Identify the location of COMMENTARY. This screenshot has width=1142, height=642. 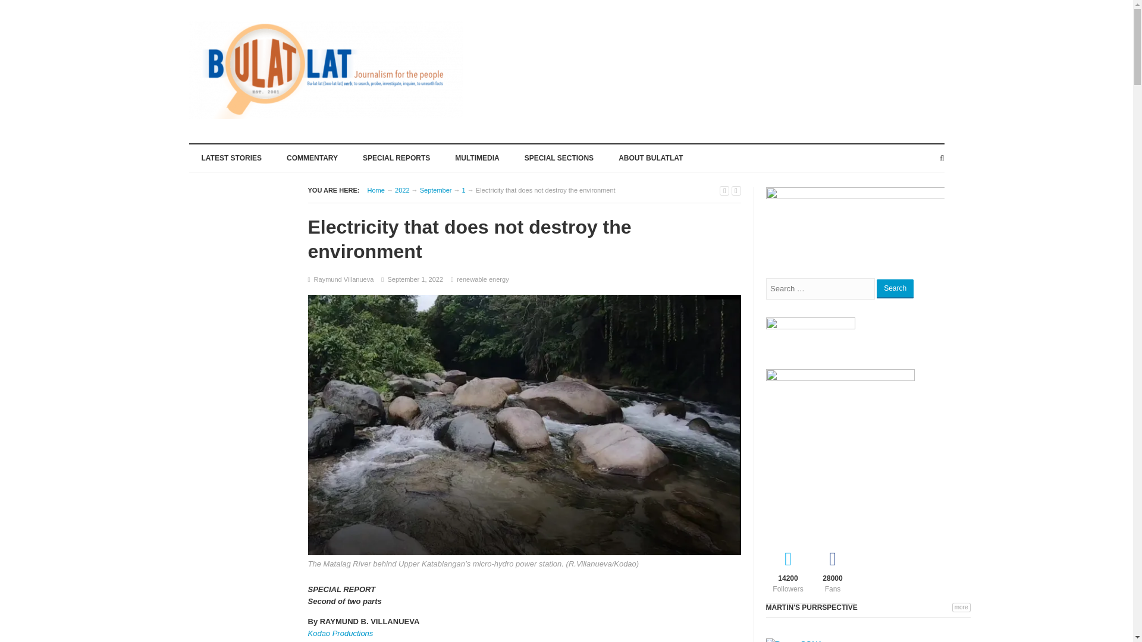
(312, 157).